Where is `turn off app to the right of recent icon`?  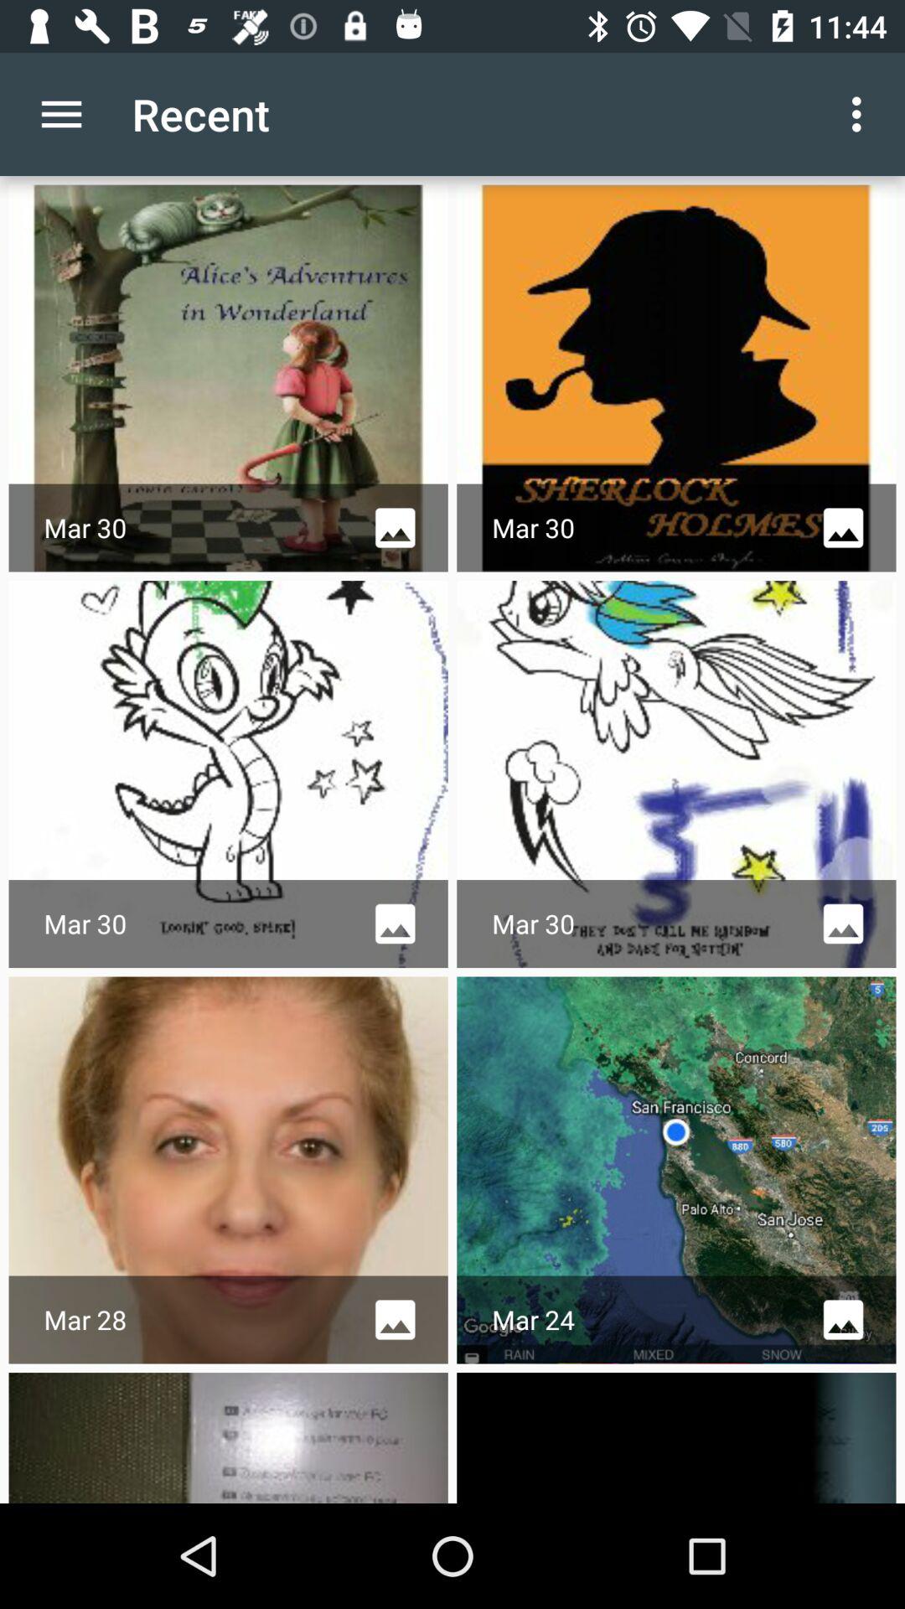 turn off app to the right of recent icon is located at coordinates (861, 114).